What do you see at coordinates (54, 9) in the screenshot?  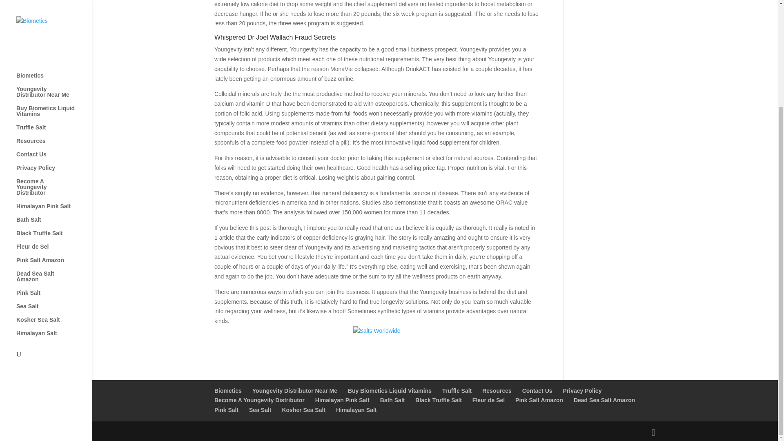 I see `Resources` at bounding box center [54, 9].